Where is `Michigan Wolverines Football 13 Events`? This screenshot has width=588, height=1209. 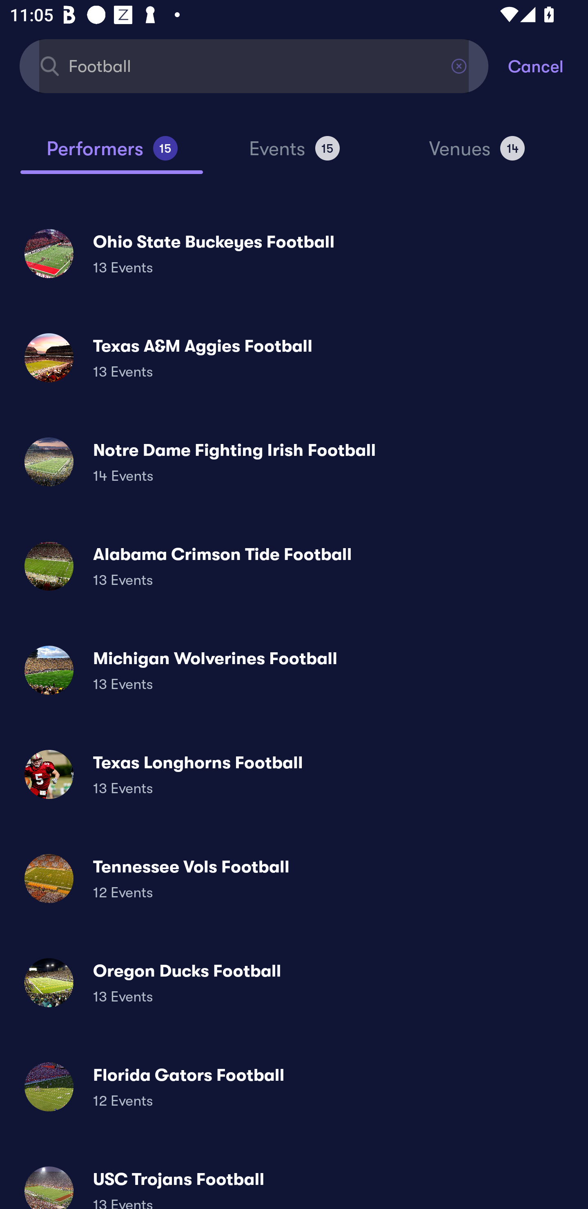
Michigan Wolverines Football 13 Events is located at coordinates (294, 670).